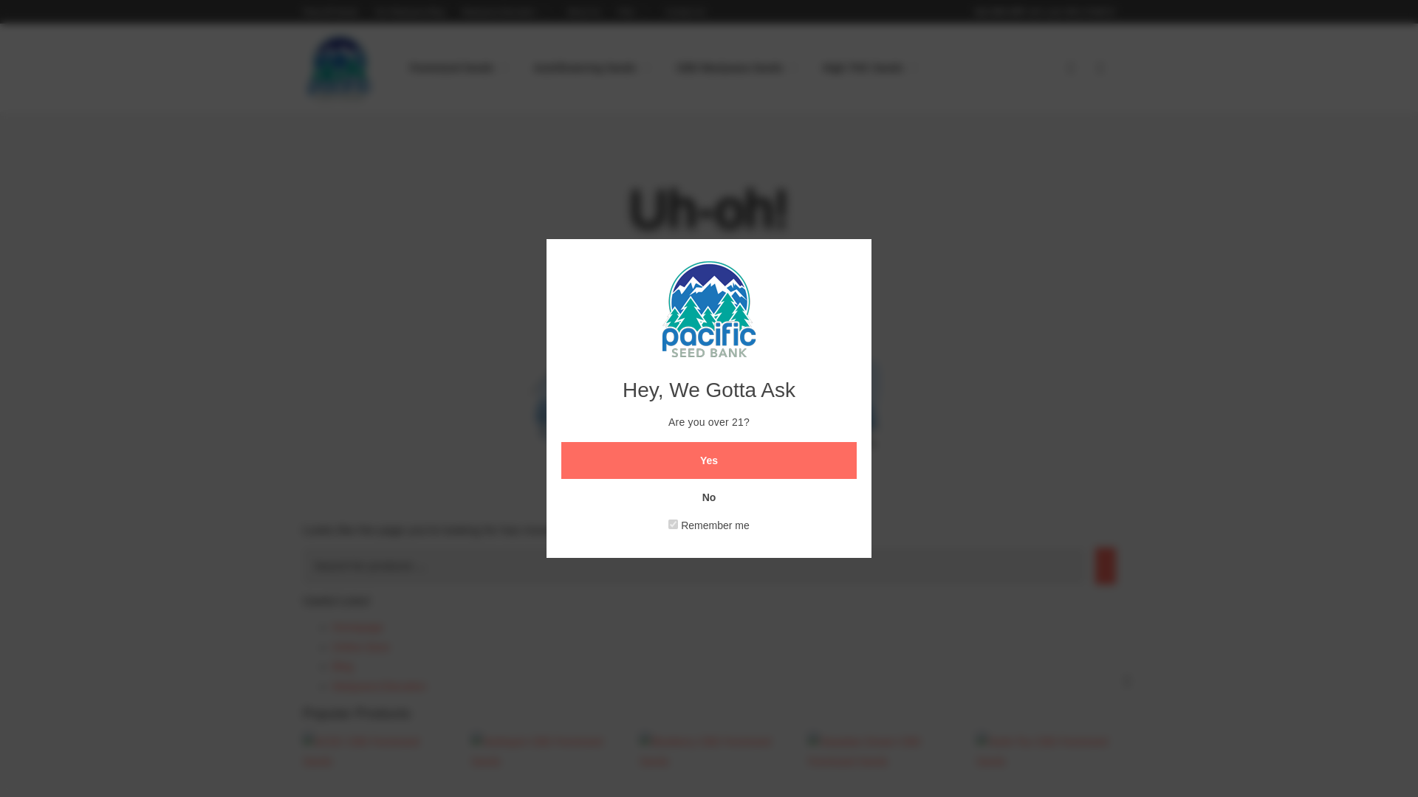 This screenshot has height=797, width=1418. What do you see at coordinates (1046, 765) in the screenshot?
I see `Harle-Tsu CBD Feminized Seeds` at bounding box center [1046, 765].